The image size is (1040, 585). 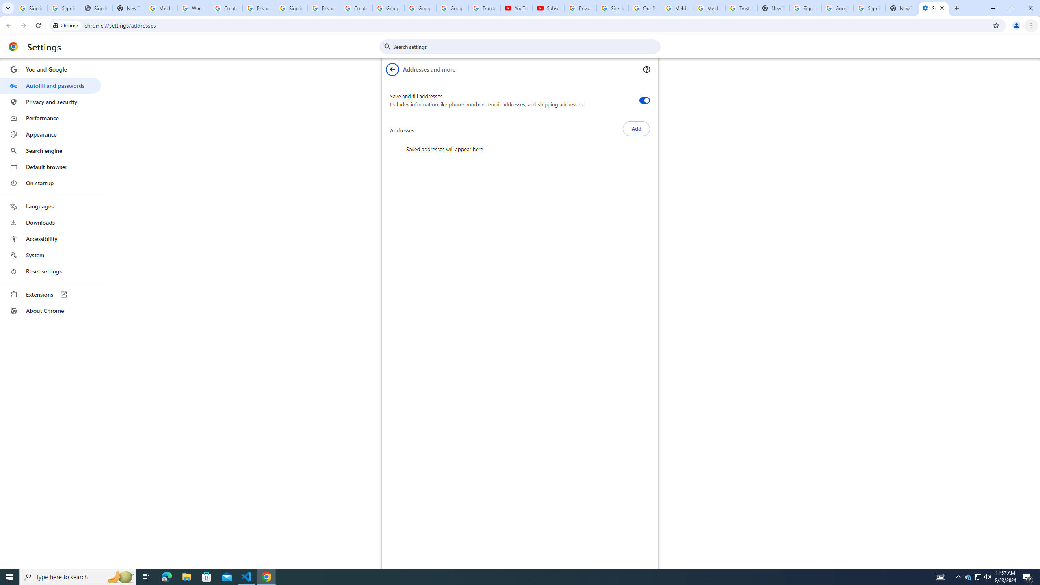 I want to click on Accessibility, so click(x=50, y=238).